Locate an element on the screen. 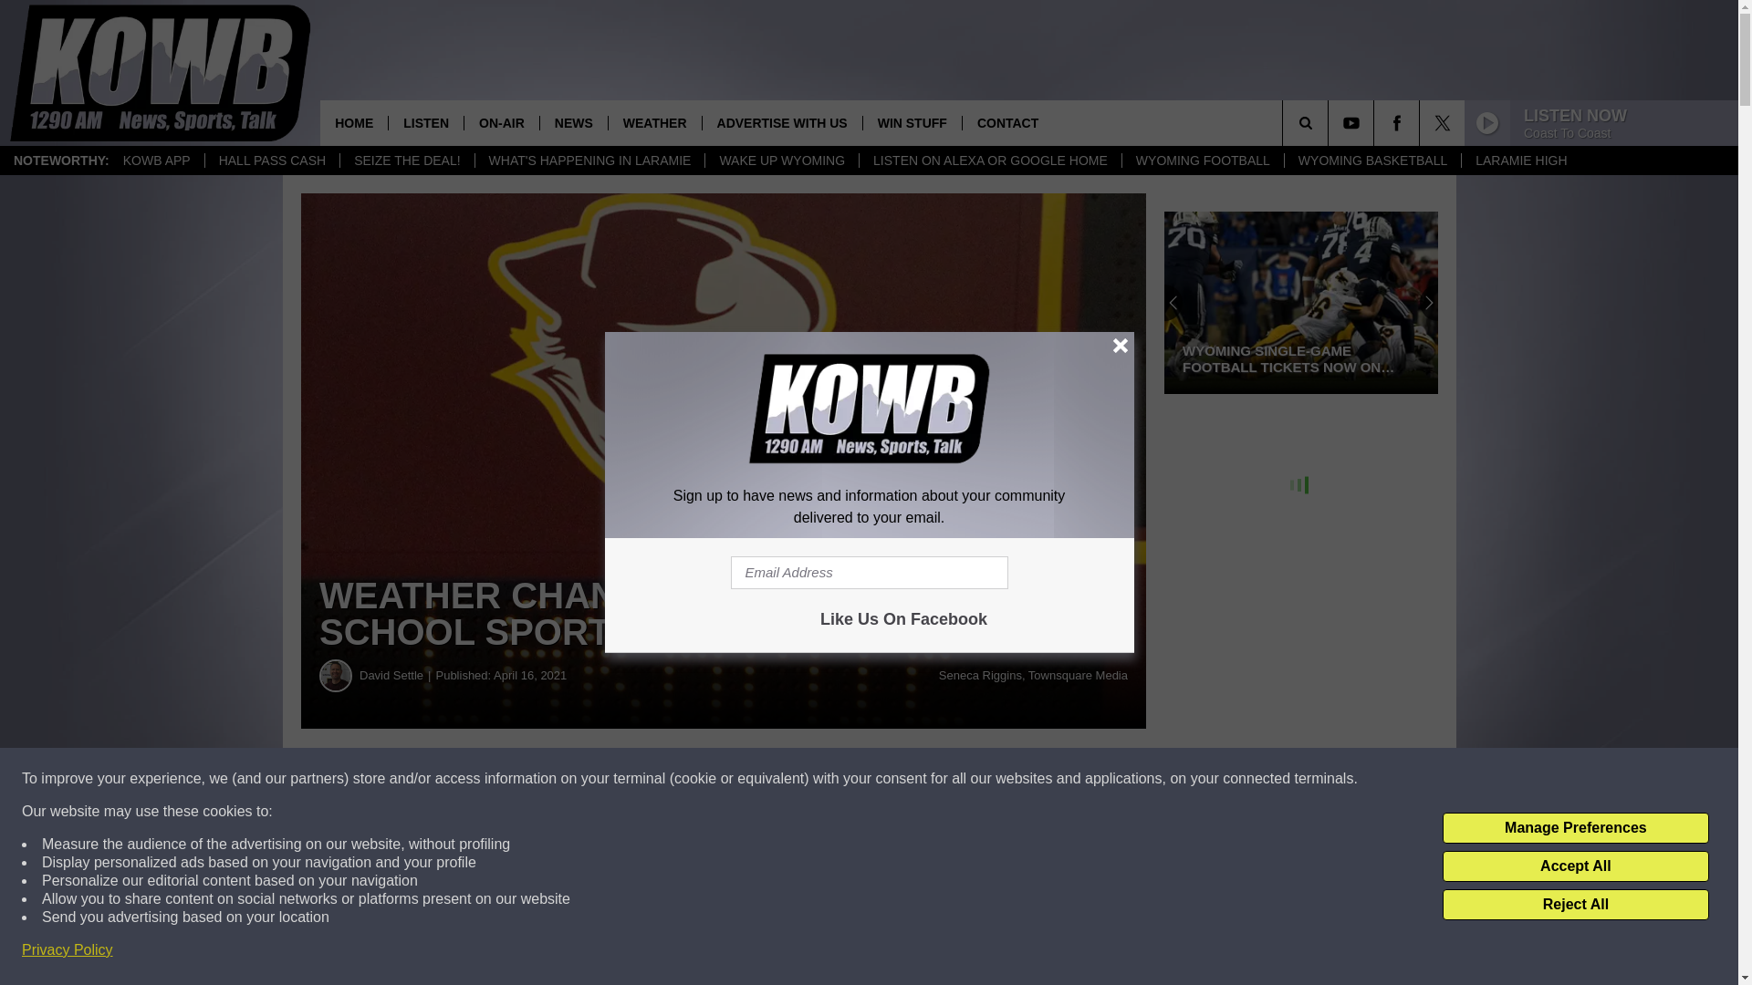 This screenshot has height=985, width=1752. WYOMING BASKETBALL is located at coordinates (1372, 161).